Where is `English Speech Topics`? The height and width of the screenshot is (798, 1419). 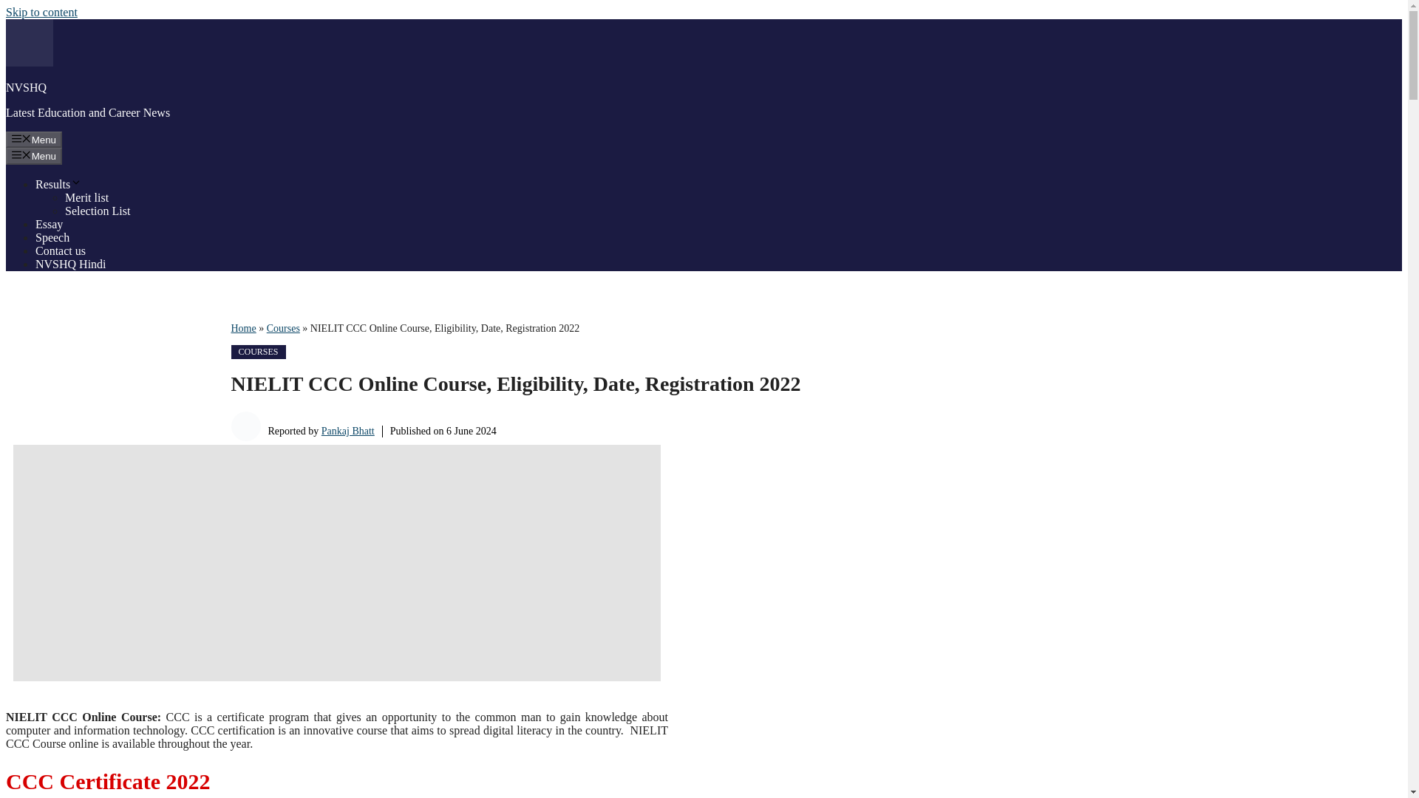 English Speech Topics is located at coordinates (52, 238).